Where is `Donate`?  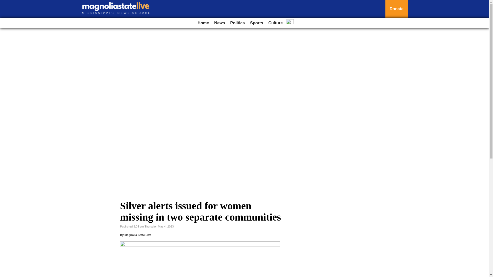 Donate is located at coordinates (396, 9).